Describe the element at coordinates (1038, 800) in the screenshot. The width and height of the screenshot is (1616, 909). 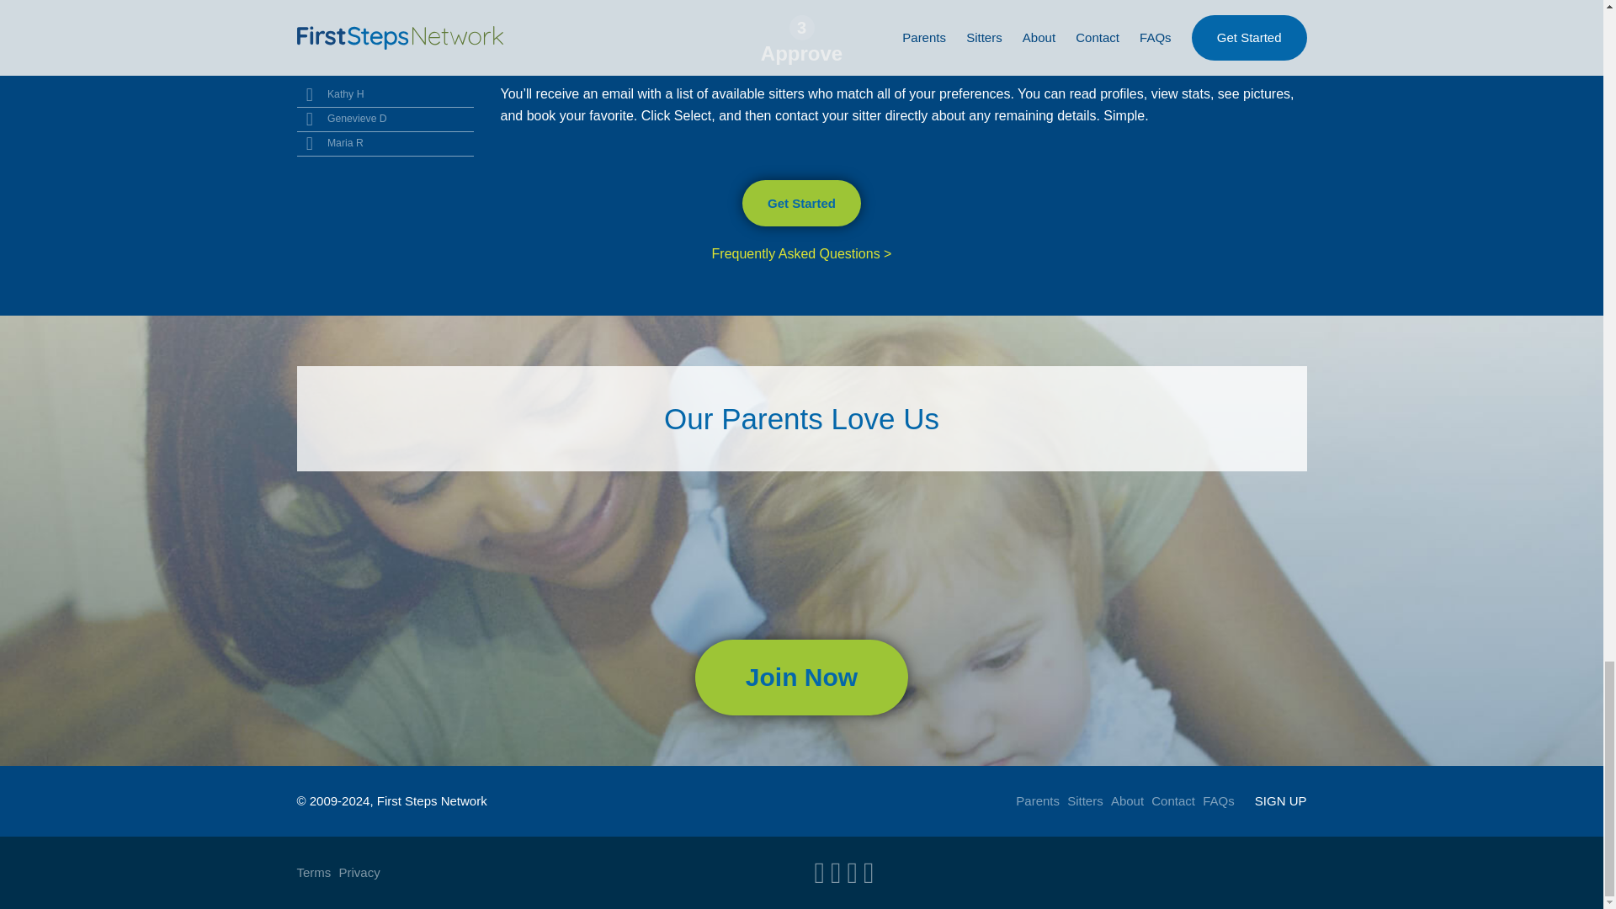
I see `Parents` at that location.